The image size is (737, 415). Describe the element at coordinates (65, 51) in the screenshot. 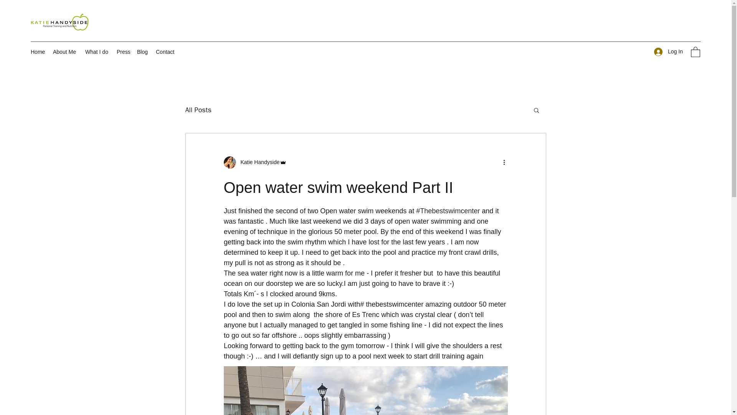

I see `About Me` at that location.